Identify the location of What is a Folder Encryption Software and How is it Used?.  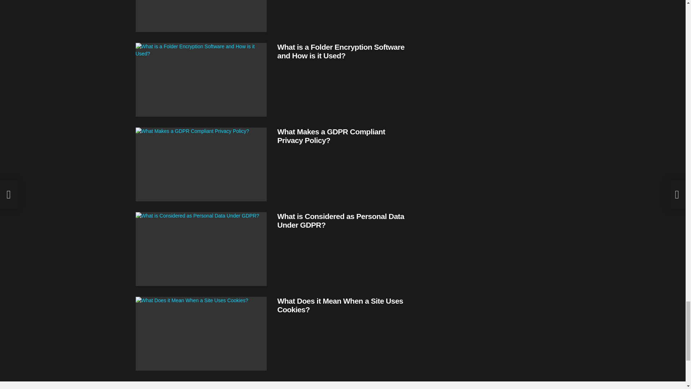
(201, 80).